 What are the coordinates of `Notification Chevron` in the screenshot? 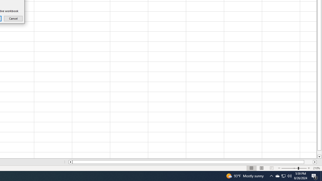 It's located at (271, 176).